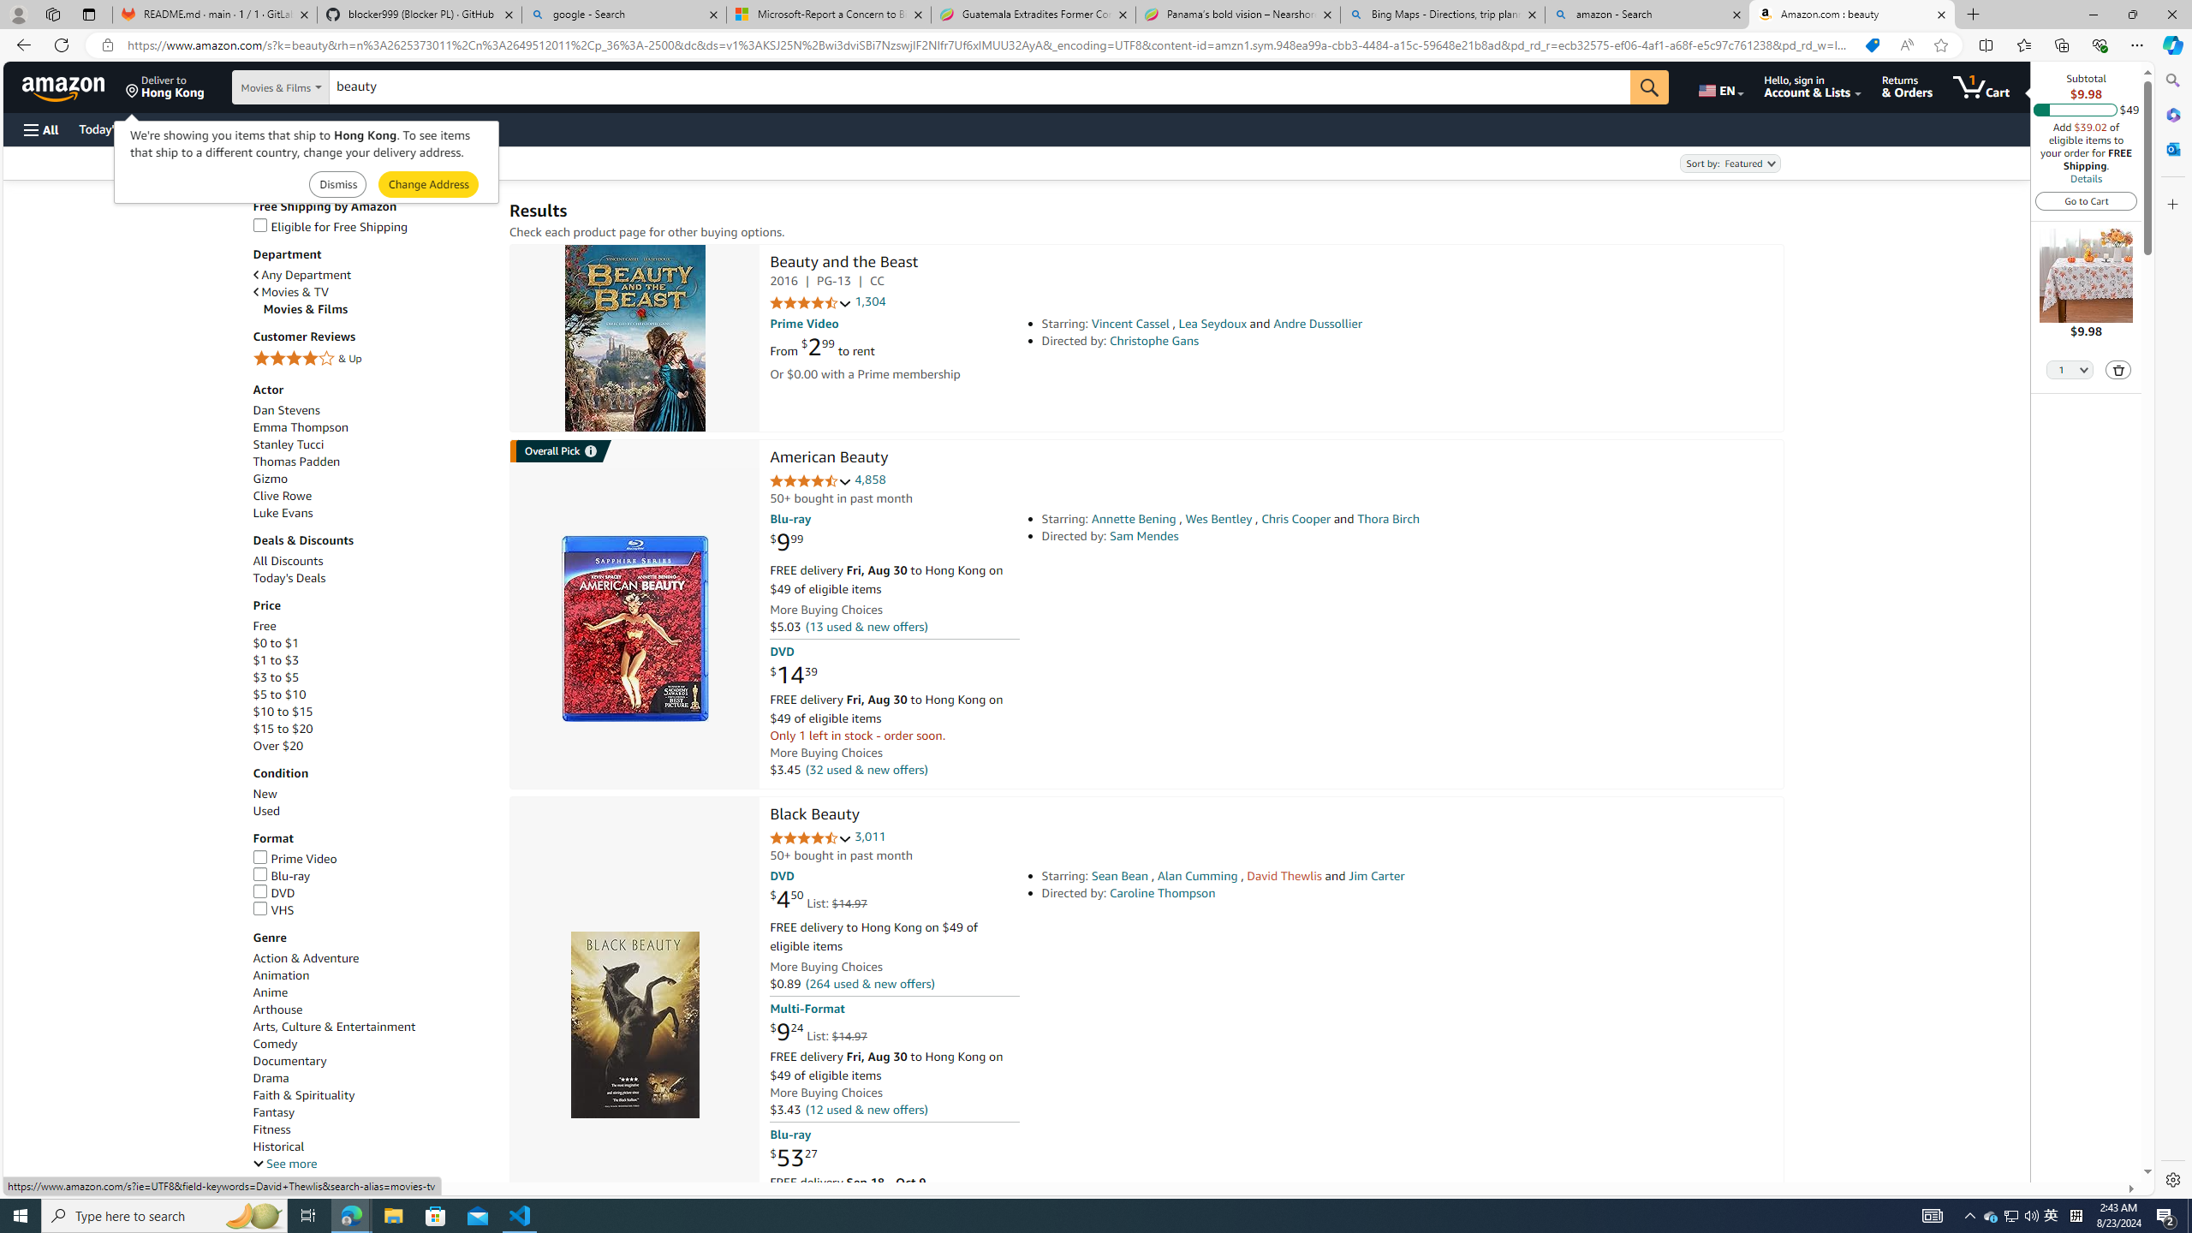 The height and width of the screenshot is (1233, 2192). What do you see at coordinates (372, 360) in the screenshot?
I see `4 Stars & Up` at bounding box center [372, 360].